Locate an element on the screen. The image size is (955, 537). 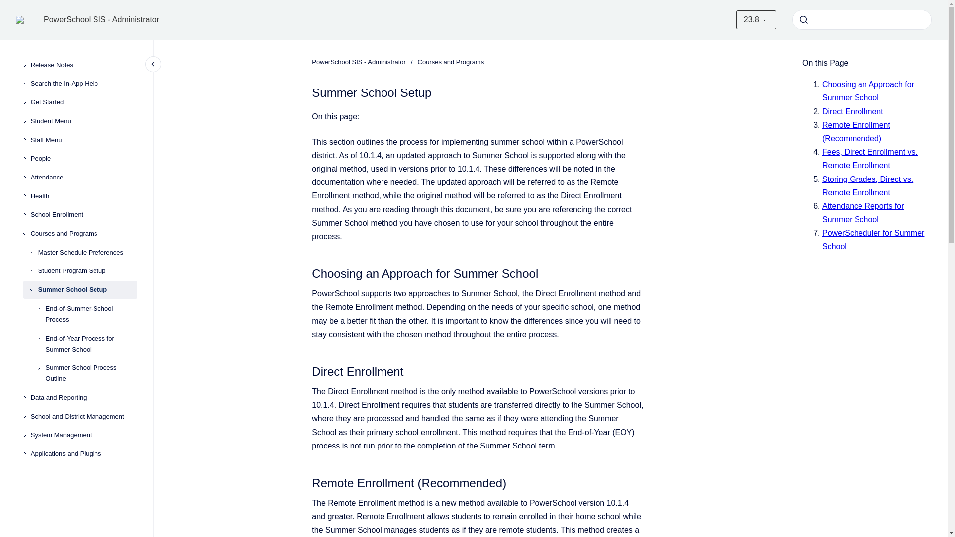
Student Program Setup is located at coordinates (88, 271).